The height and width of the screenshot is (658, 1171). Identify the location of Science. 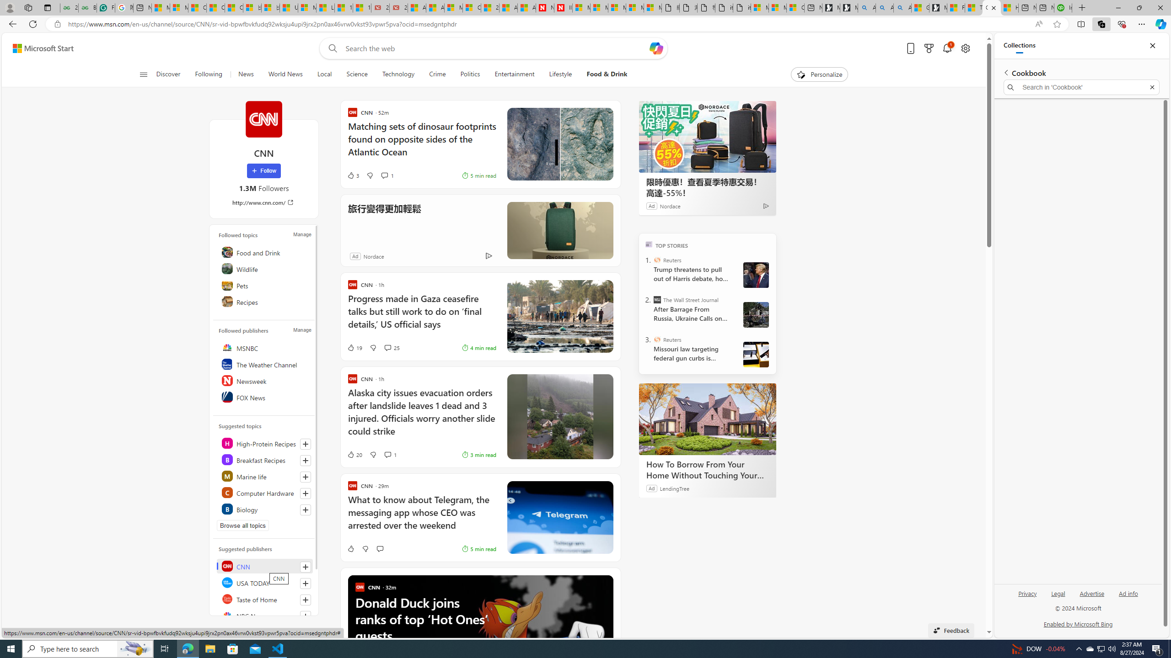
(356, 74).